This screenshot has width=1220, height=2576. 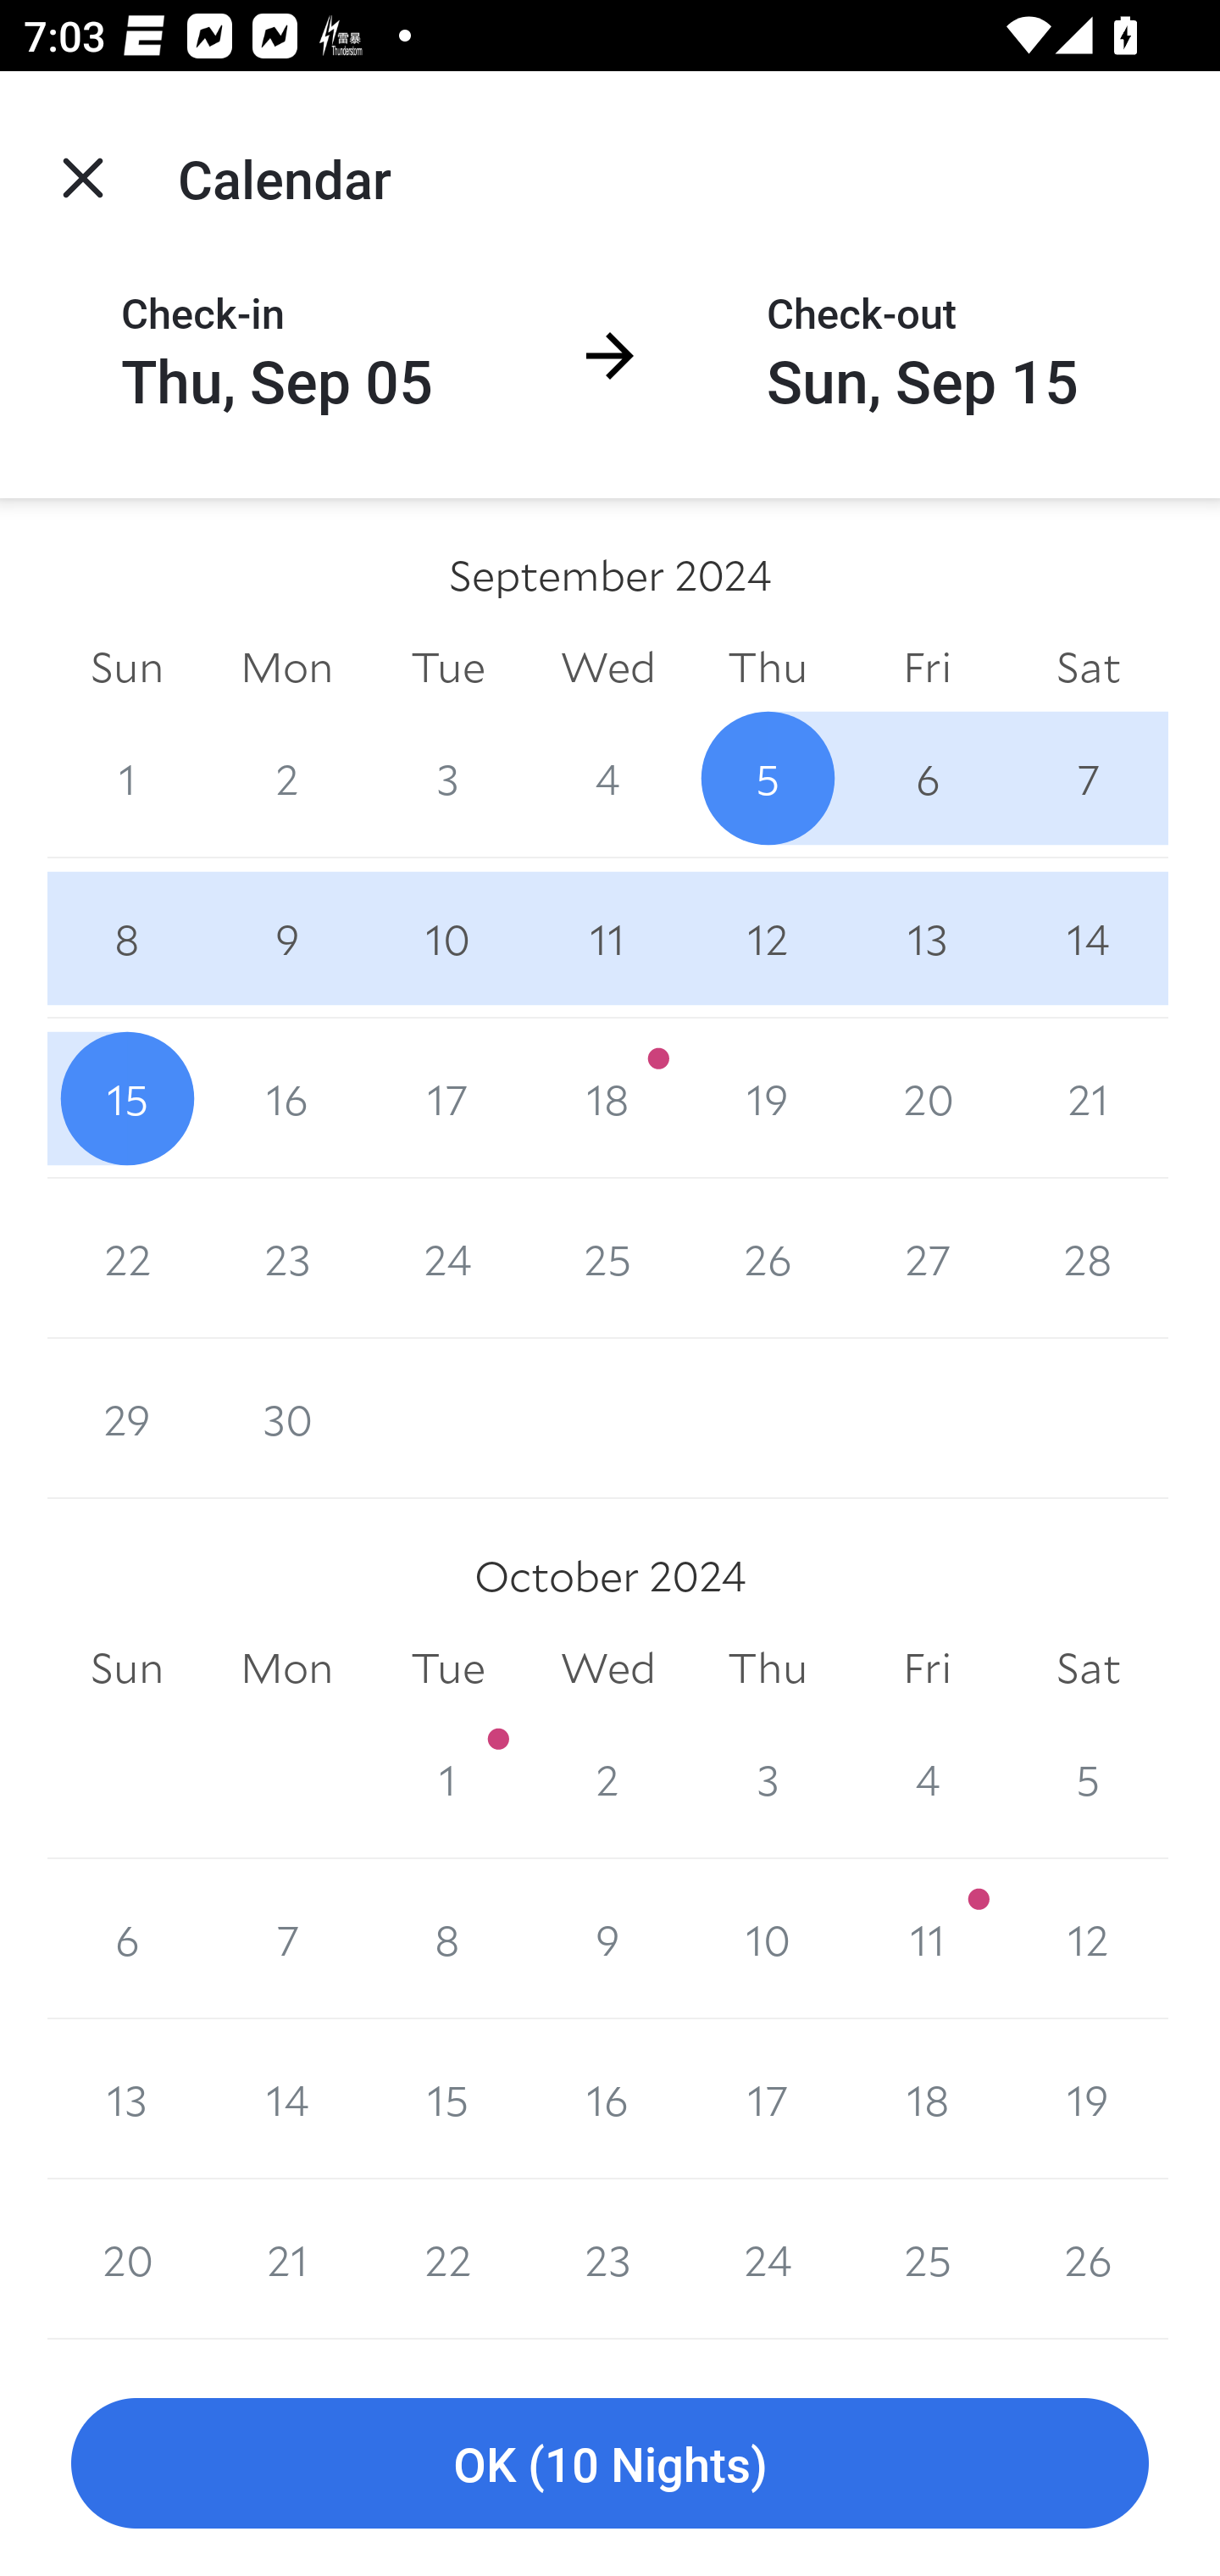 What do you see at coordinates (1088, 1259) in the screenshot?
I see `28 28 September 2024` at bounding box center [1088, 1259].